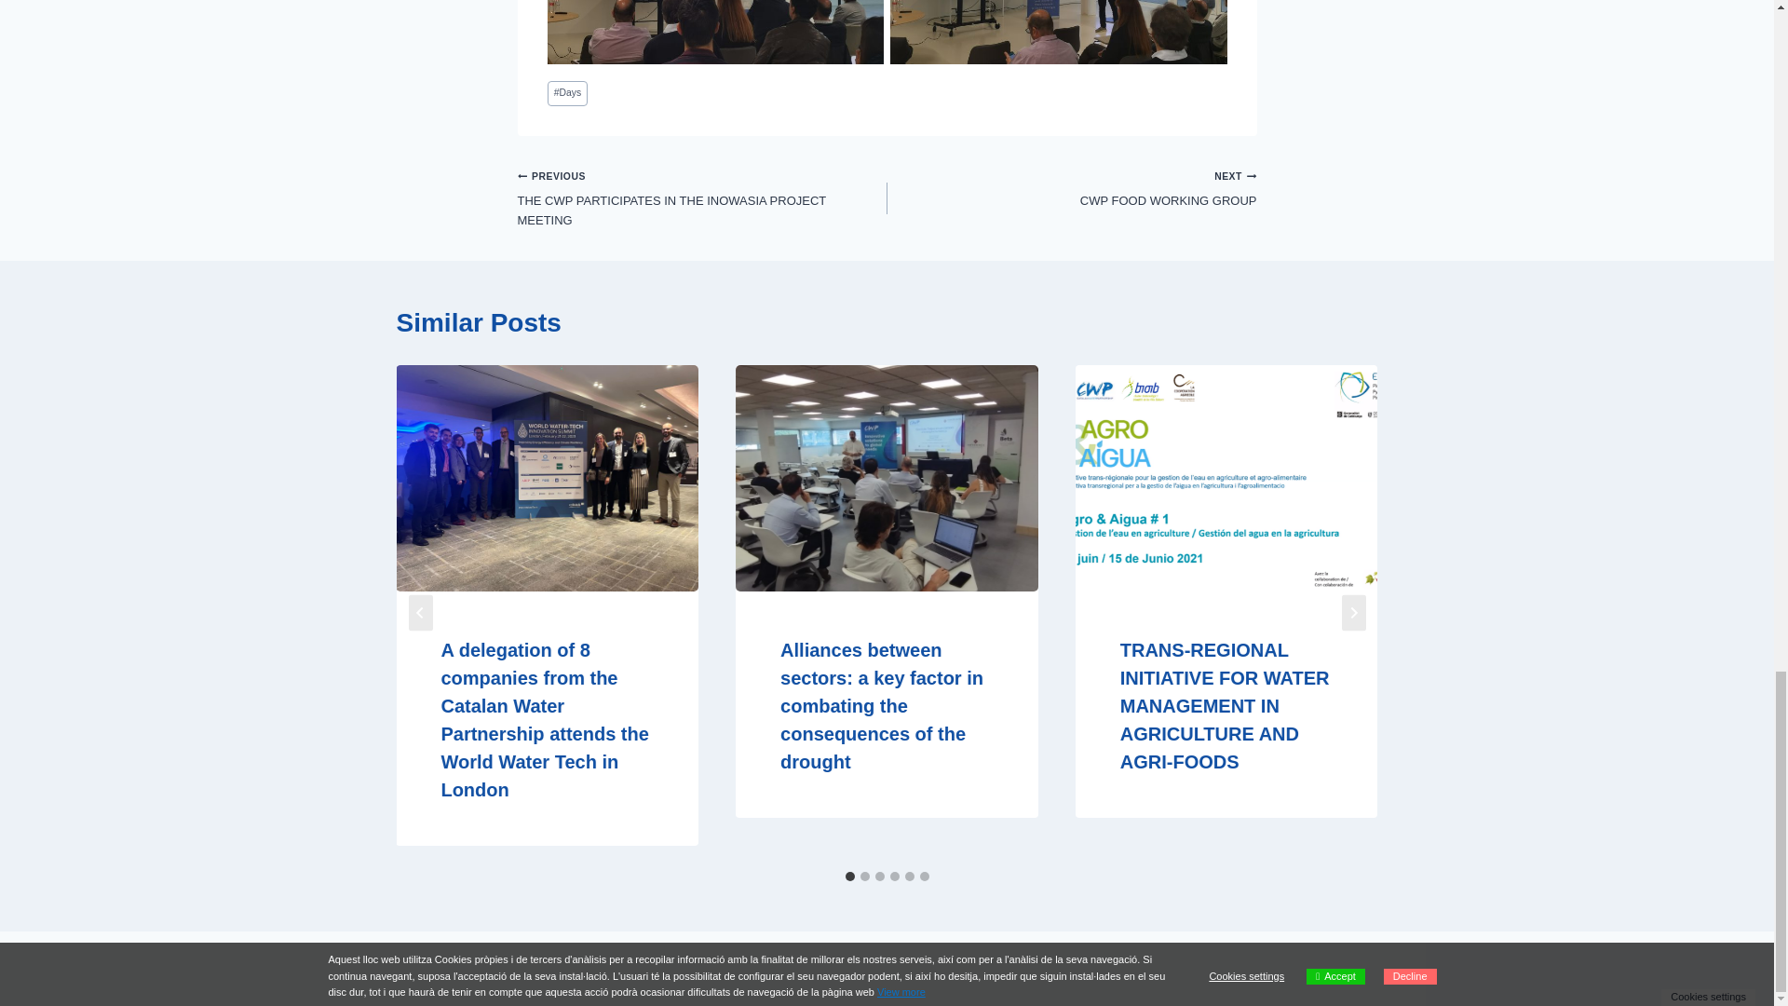  What do you see at coordinates (567, 93) in the screenshot?
I see `Days` at bounding box center [567, 93].